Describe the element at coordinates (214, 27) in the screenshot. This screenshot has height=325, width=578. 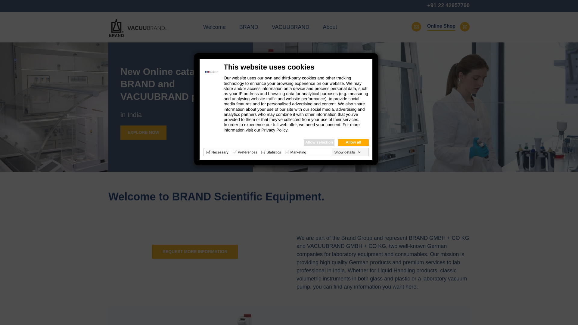
I see `Welcome` at that location.